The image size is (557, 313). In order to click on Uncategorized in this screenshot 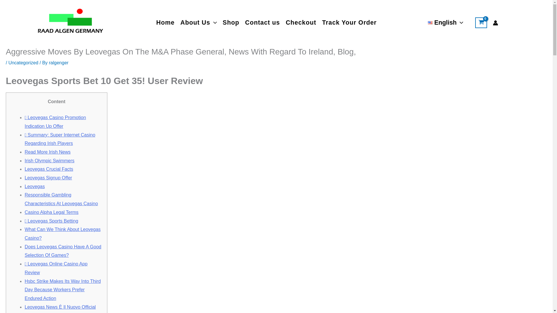, I will do `click(23, 63)`.